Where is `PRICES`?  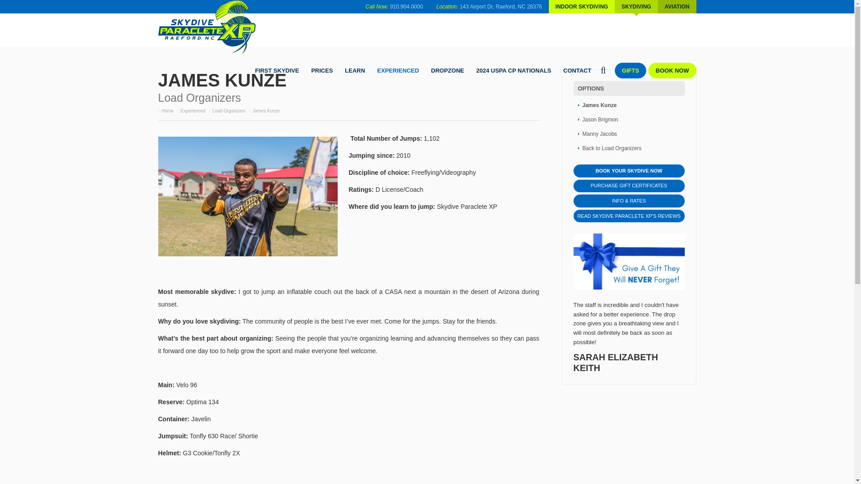
PRICES is located at coordinates (322, 70).